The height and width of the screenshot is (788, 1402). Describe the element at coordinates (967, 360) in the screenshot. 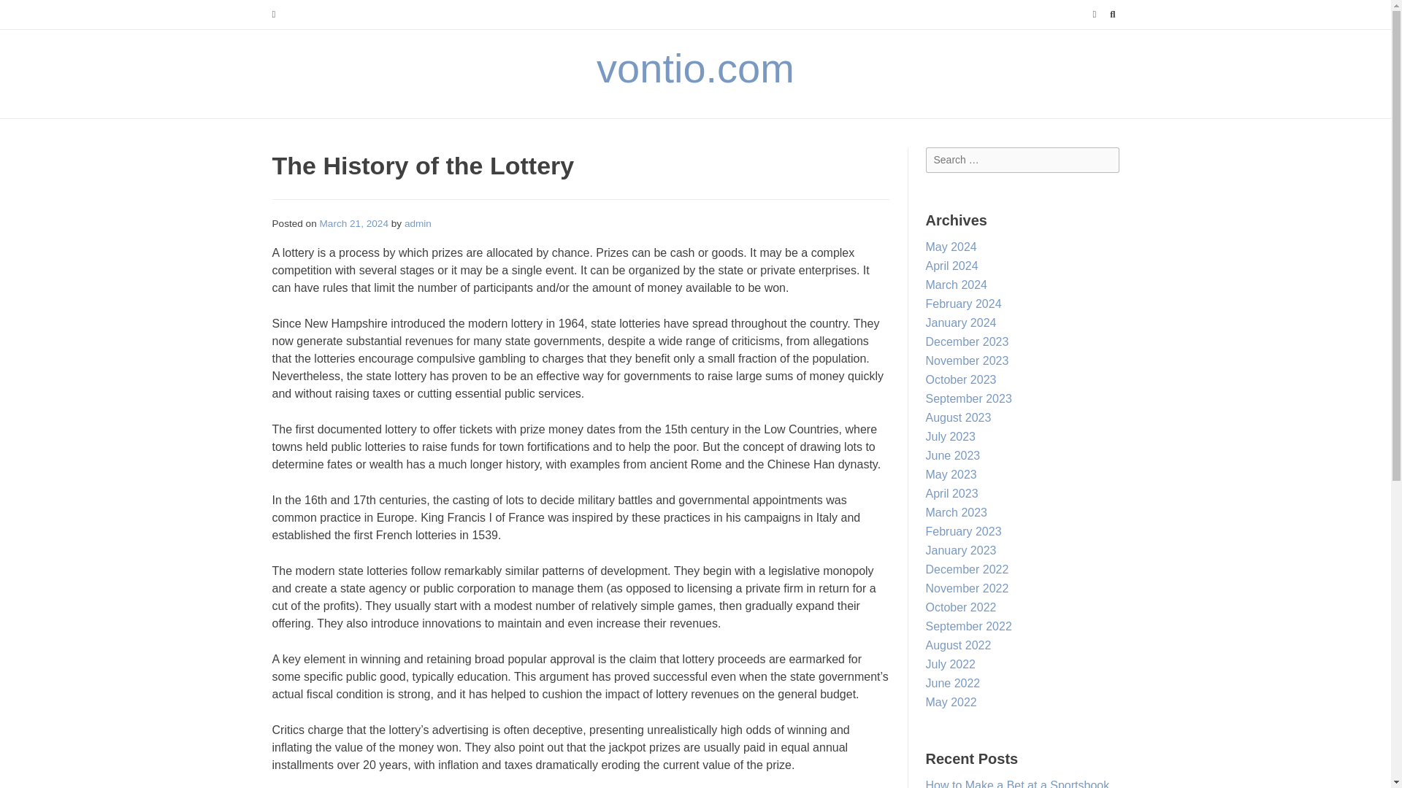

I see `November 2023` at that location.